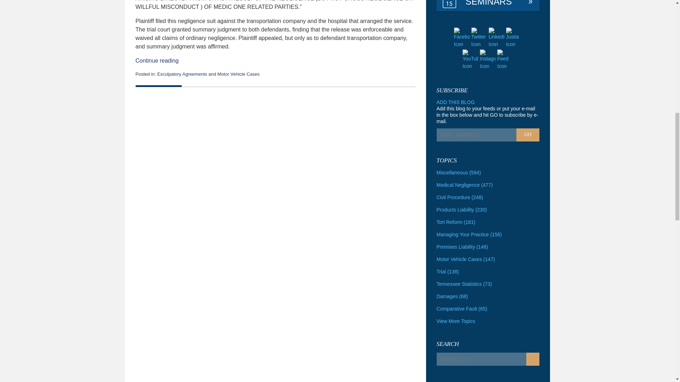  Describe the element at coordinates (182, 74) in the screenshot. I see `Exculpatory Agreements` at that location.